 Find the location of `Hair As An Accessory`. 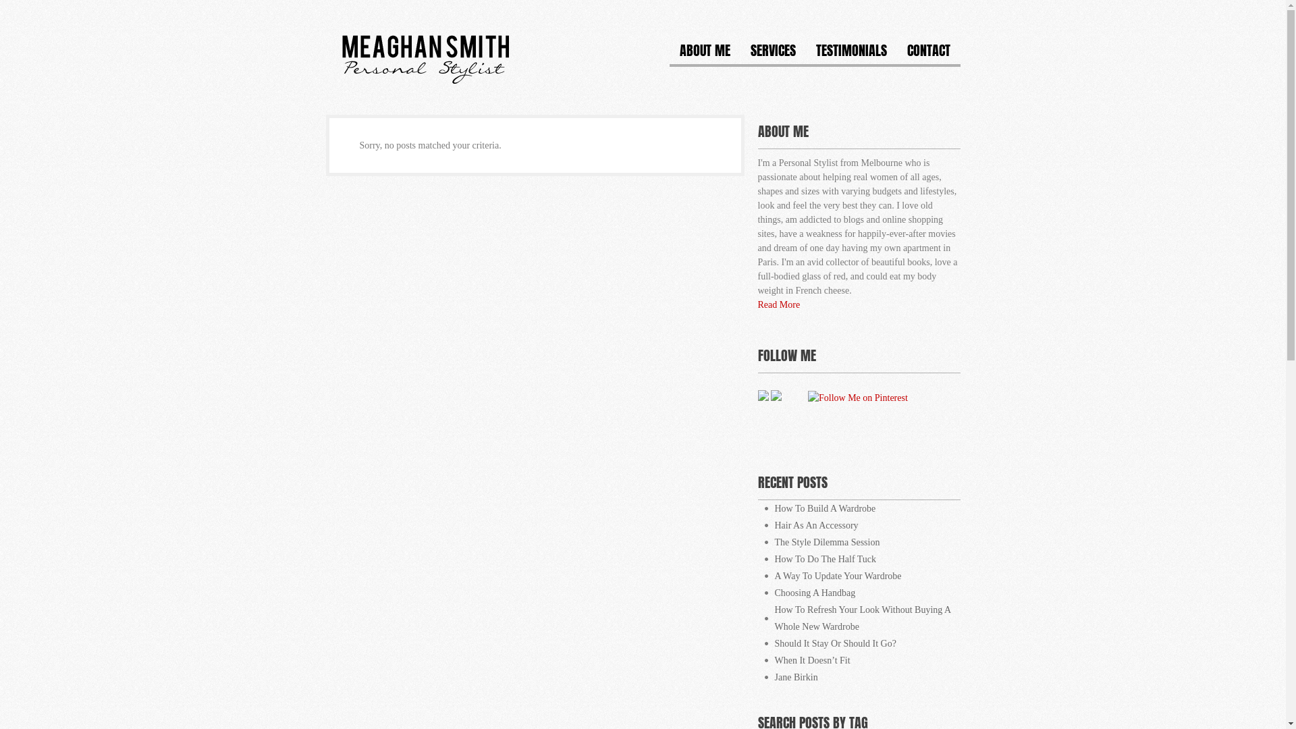

Hair As An Accessory is located at coordinates (859, 525).